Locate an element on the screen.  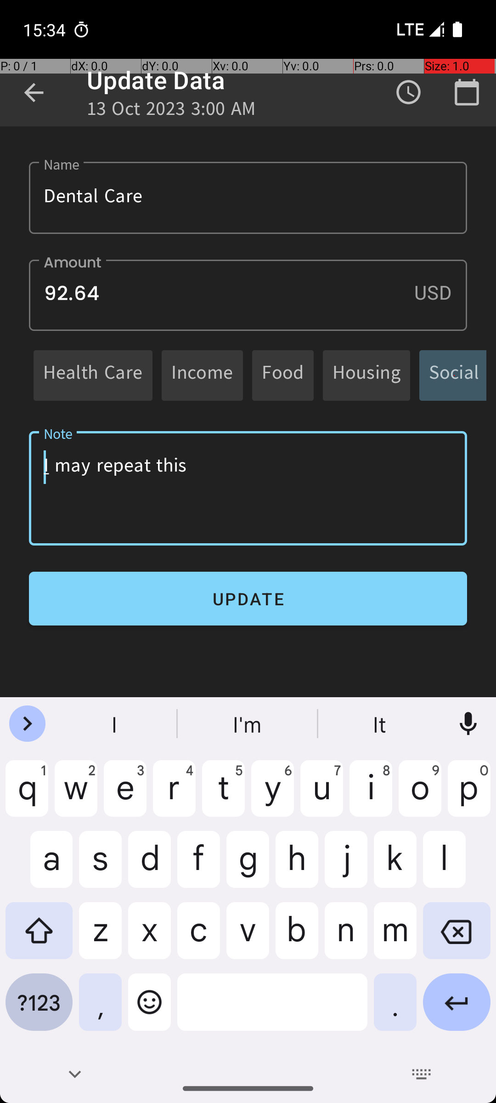
92.64 is located at coordinates (248, 295).